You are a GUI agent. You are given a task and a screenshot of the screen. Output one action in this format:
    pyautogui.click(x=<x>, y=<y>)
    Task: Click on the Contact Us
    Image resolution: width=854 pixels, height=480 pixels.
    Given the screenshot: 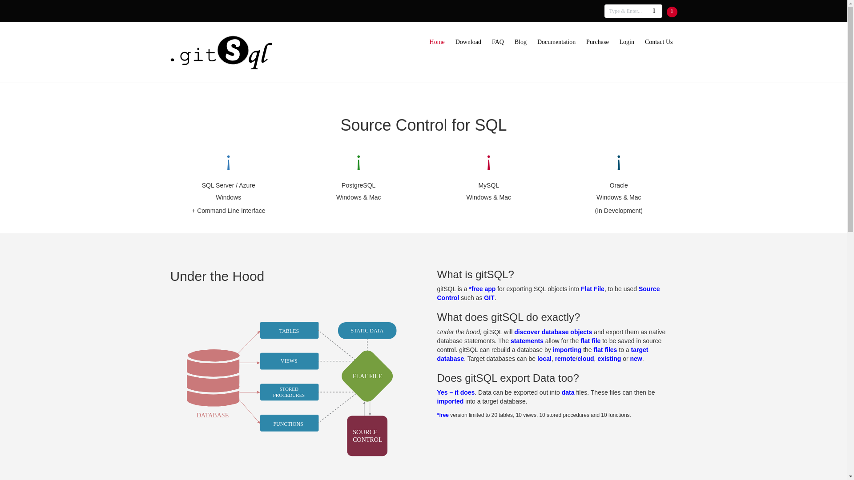 What is the action you would take?
    pyautogui.click(x=659, y=42)
    